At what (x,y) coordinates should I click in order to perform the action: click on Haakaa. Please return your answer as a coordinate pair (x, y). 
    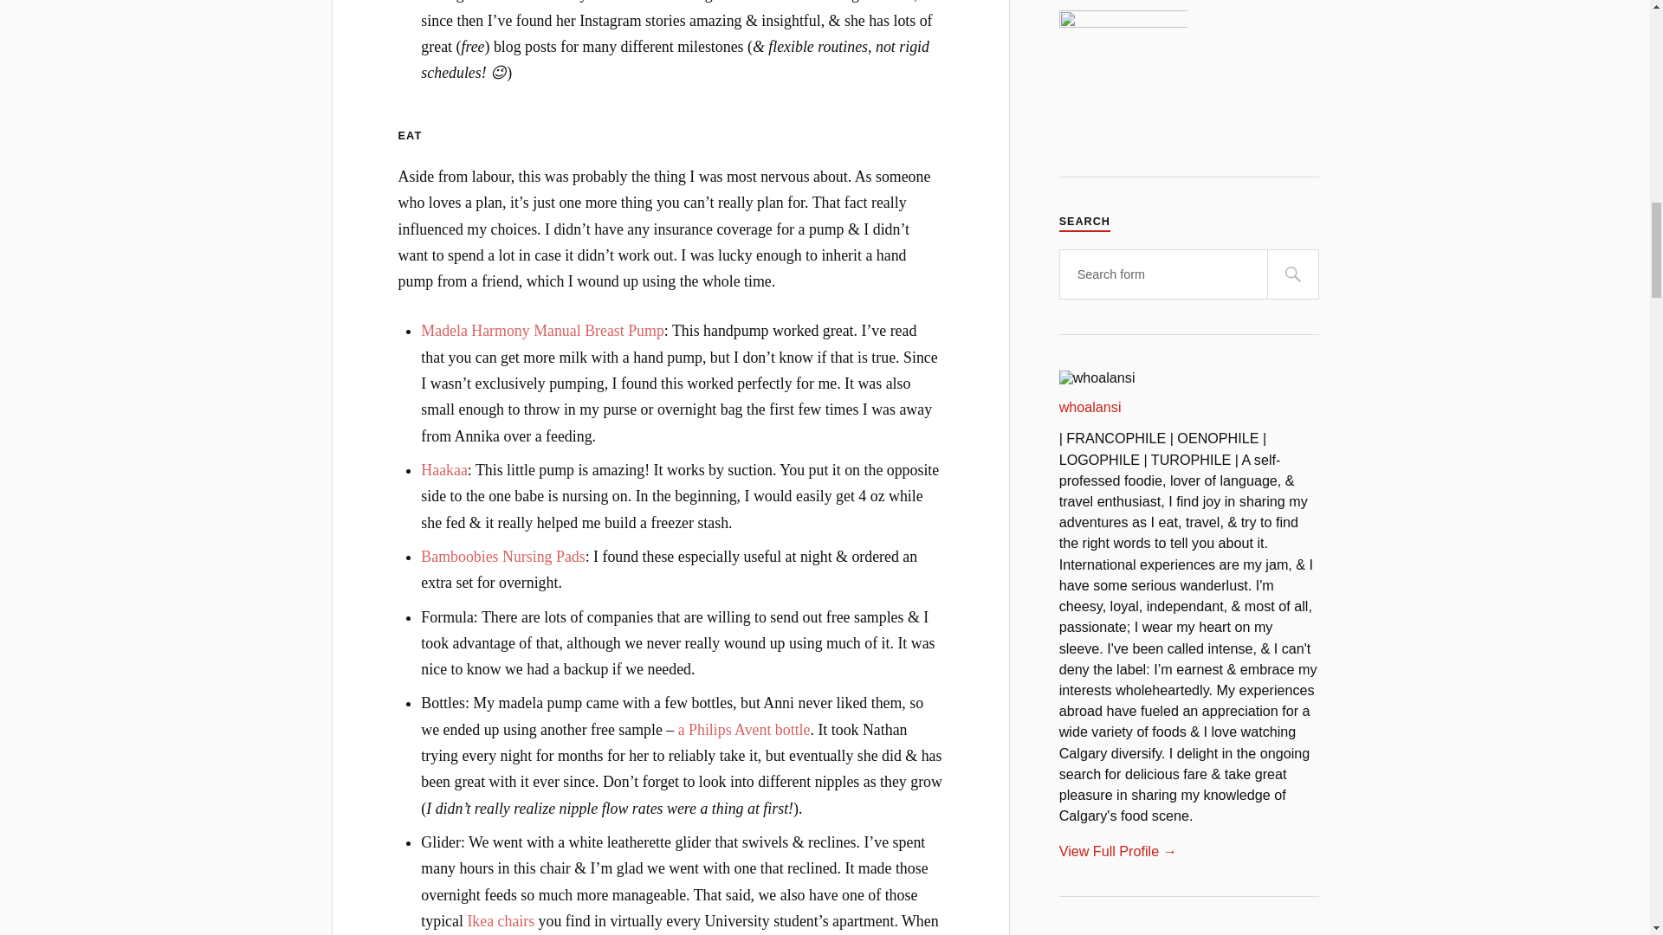
    Looking at the image, I should click on (443, 469).